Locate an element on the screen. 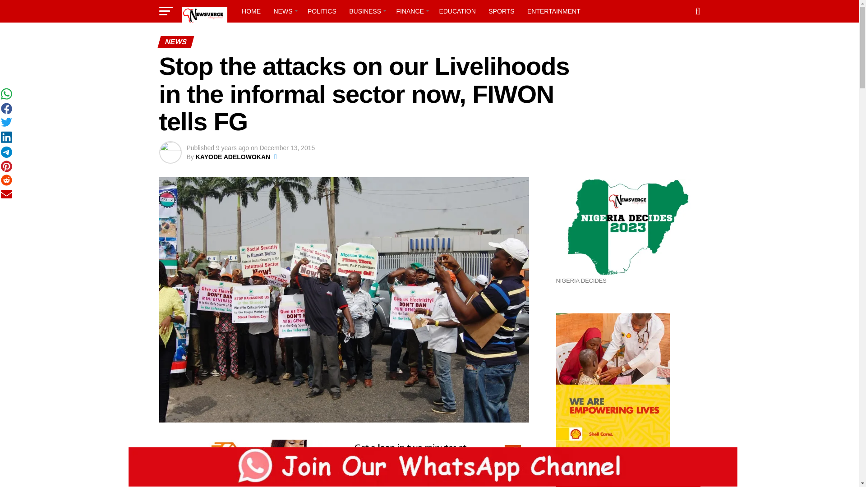  KAYODE ADELOWOKAN is located at coordinates (233, 157).